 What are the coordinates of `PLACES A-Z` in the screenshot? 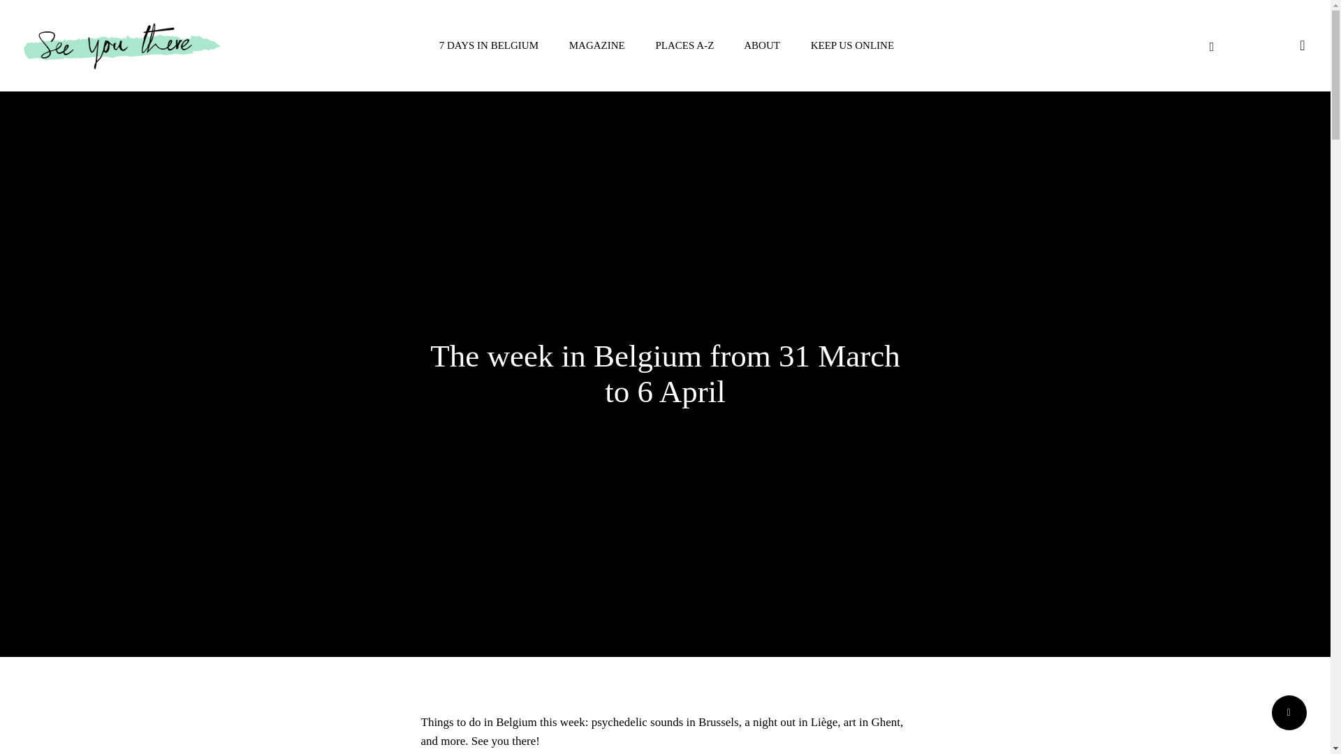 It's located at (684, 45).